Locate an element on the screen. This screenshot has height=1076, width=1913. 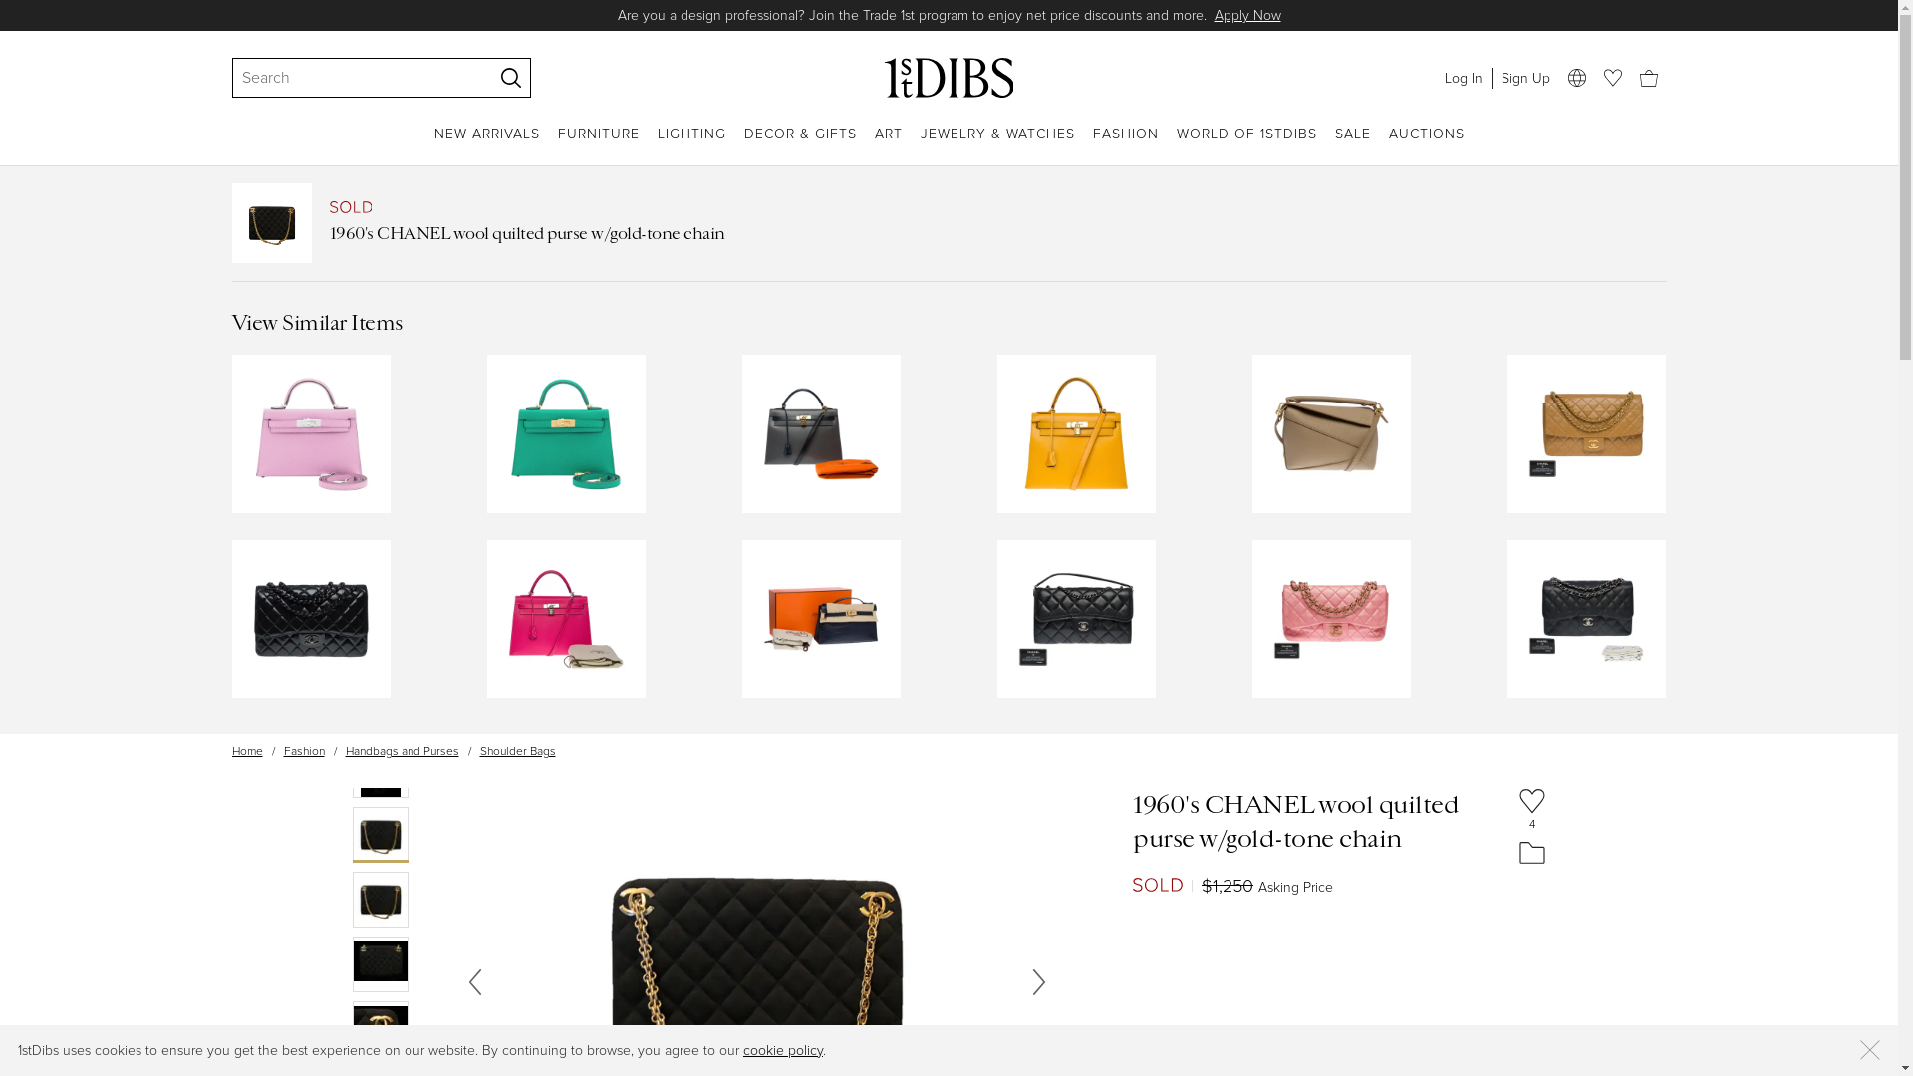
Fashion is located at coordinates (303, 751).